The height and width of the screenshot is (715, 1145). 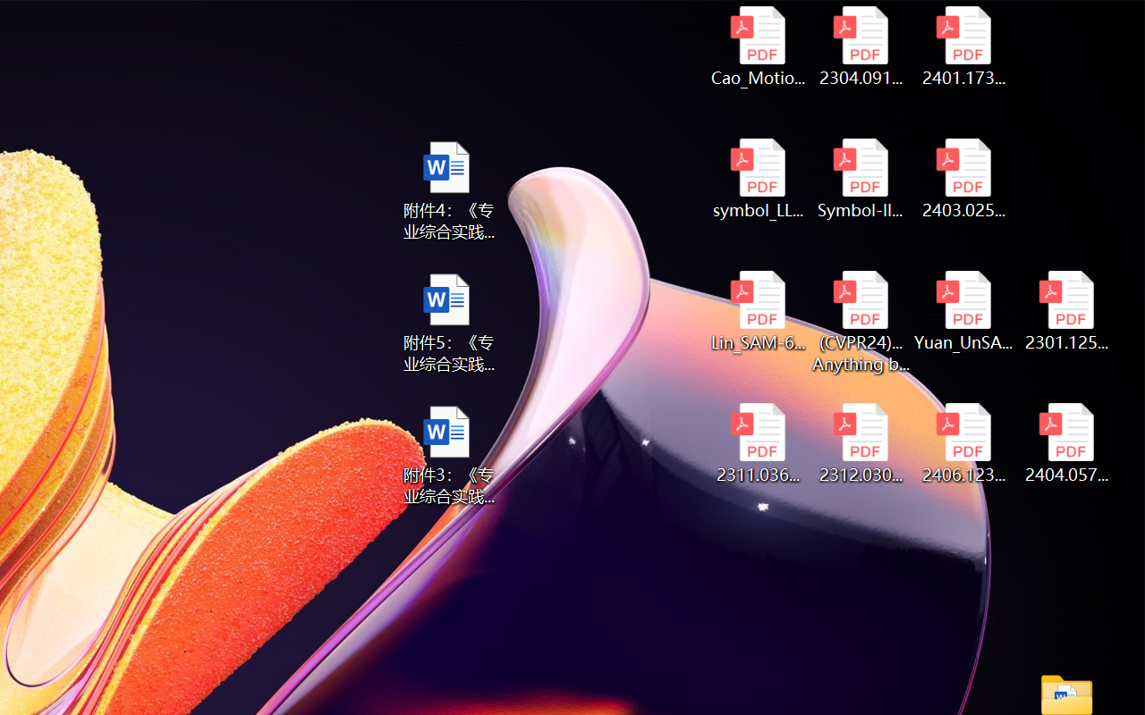 I want to click on 2301.12597v3.pdf, so click(x=1066, y=311).